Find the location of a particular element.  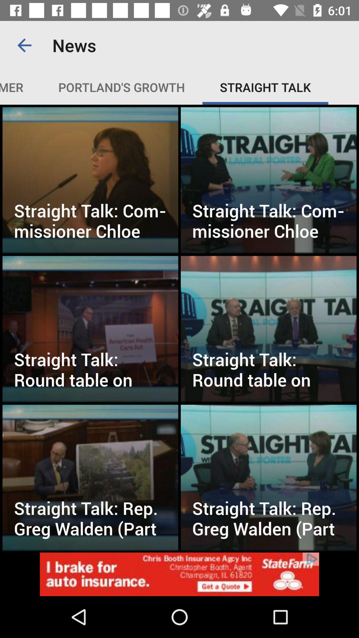

click advertisement is located at coordinates (179, 574).